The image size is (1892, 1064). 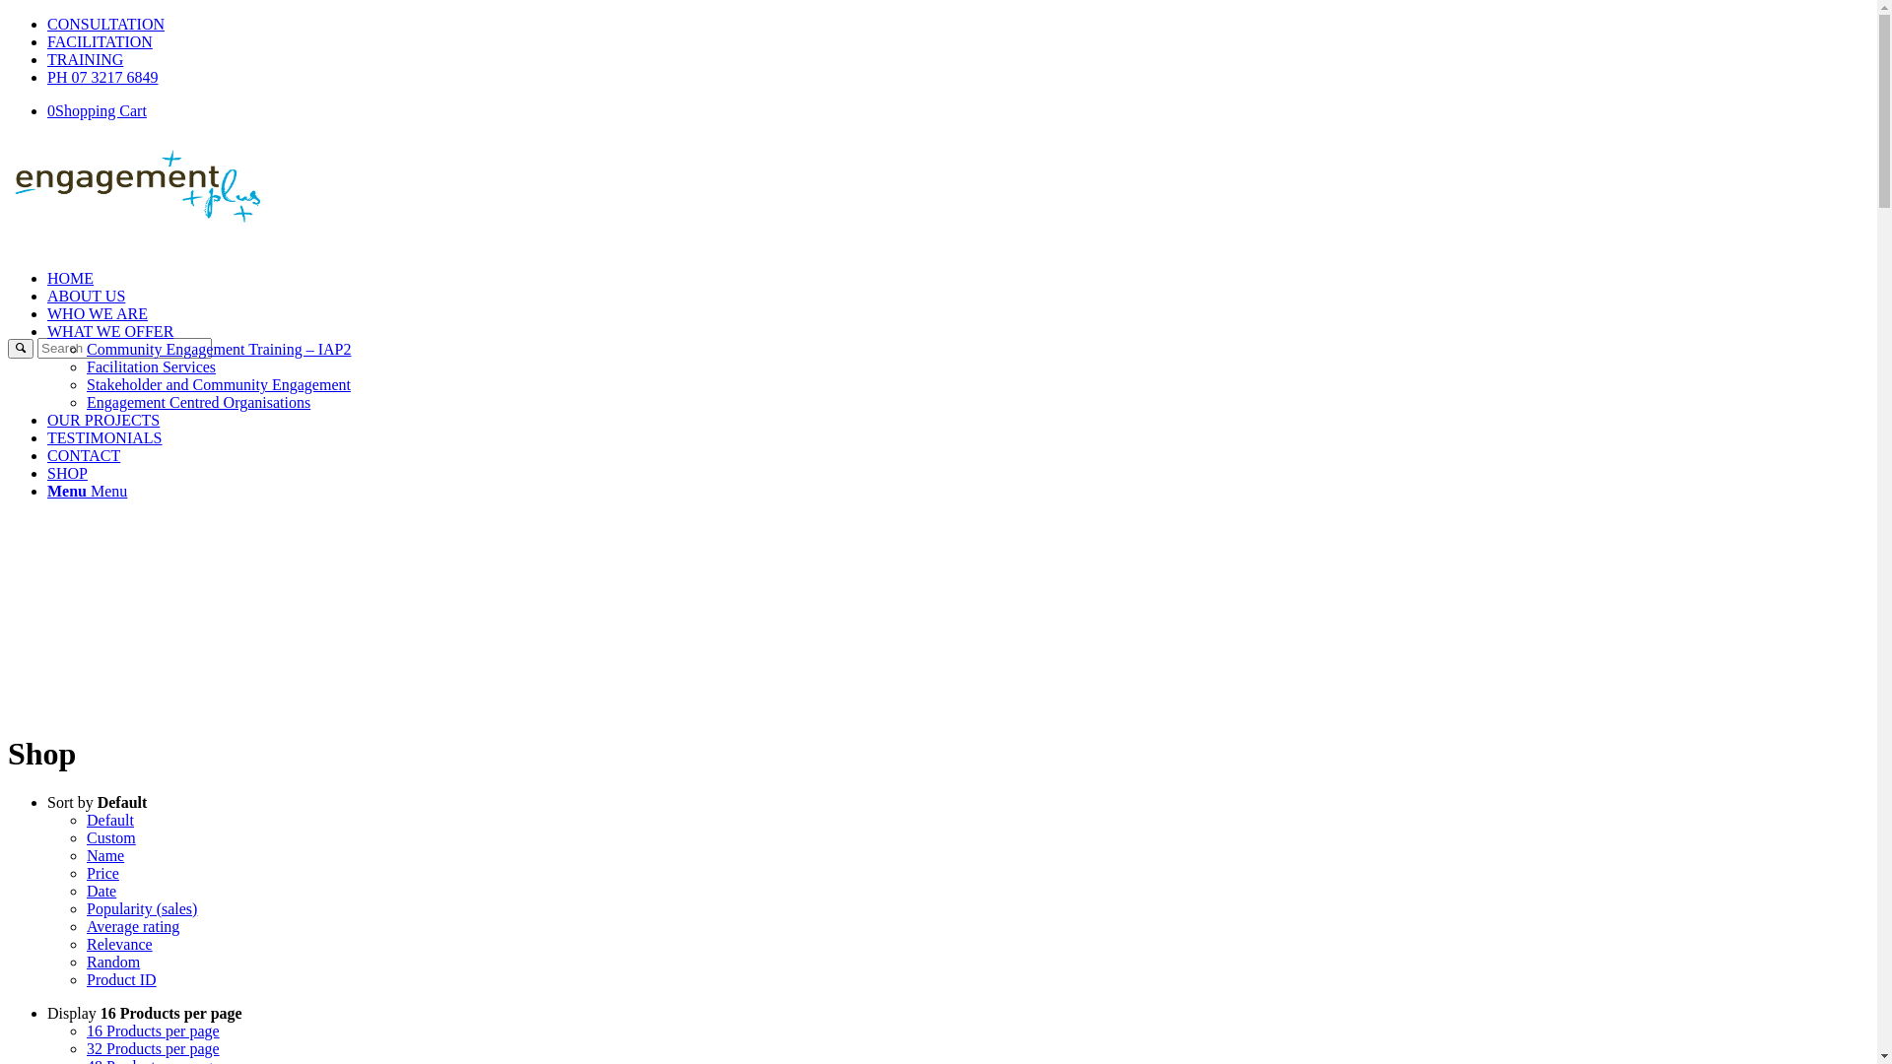 What do you see at coordinates (67, 473) in the screenshot?
I see `SHOP` at bounding box center [67, 473].